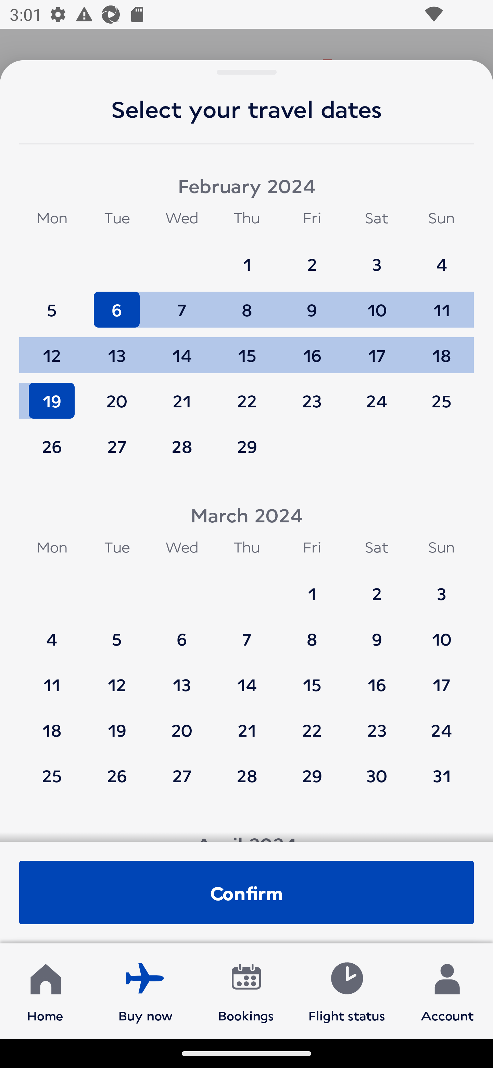 The width and height of the screenshot is (493, 1068). What do you see at coordinates (117, 304) in the screenshot?
I see `6` at bounding box center [117, 304].